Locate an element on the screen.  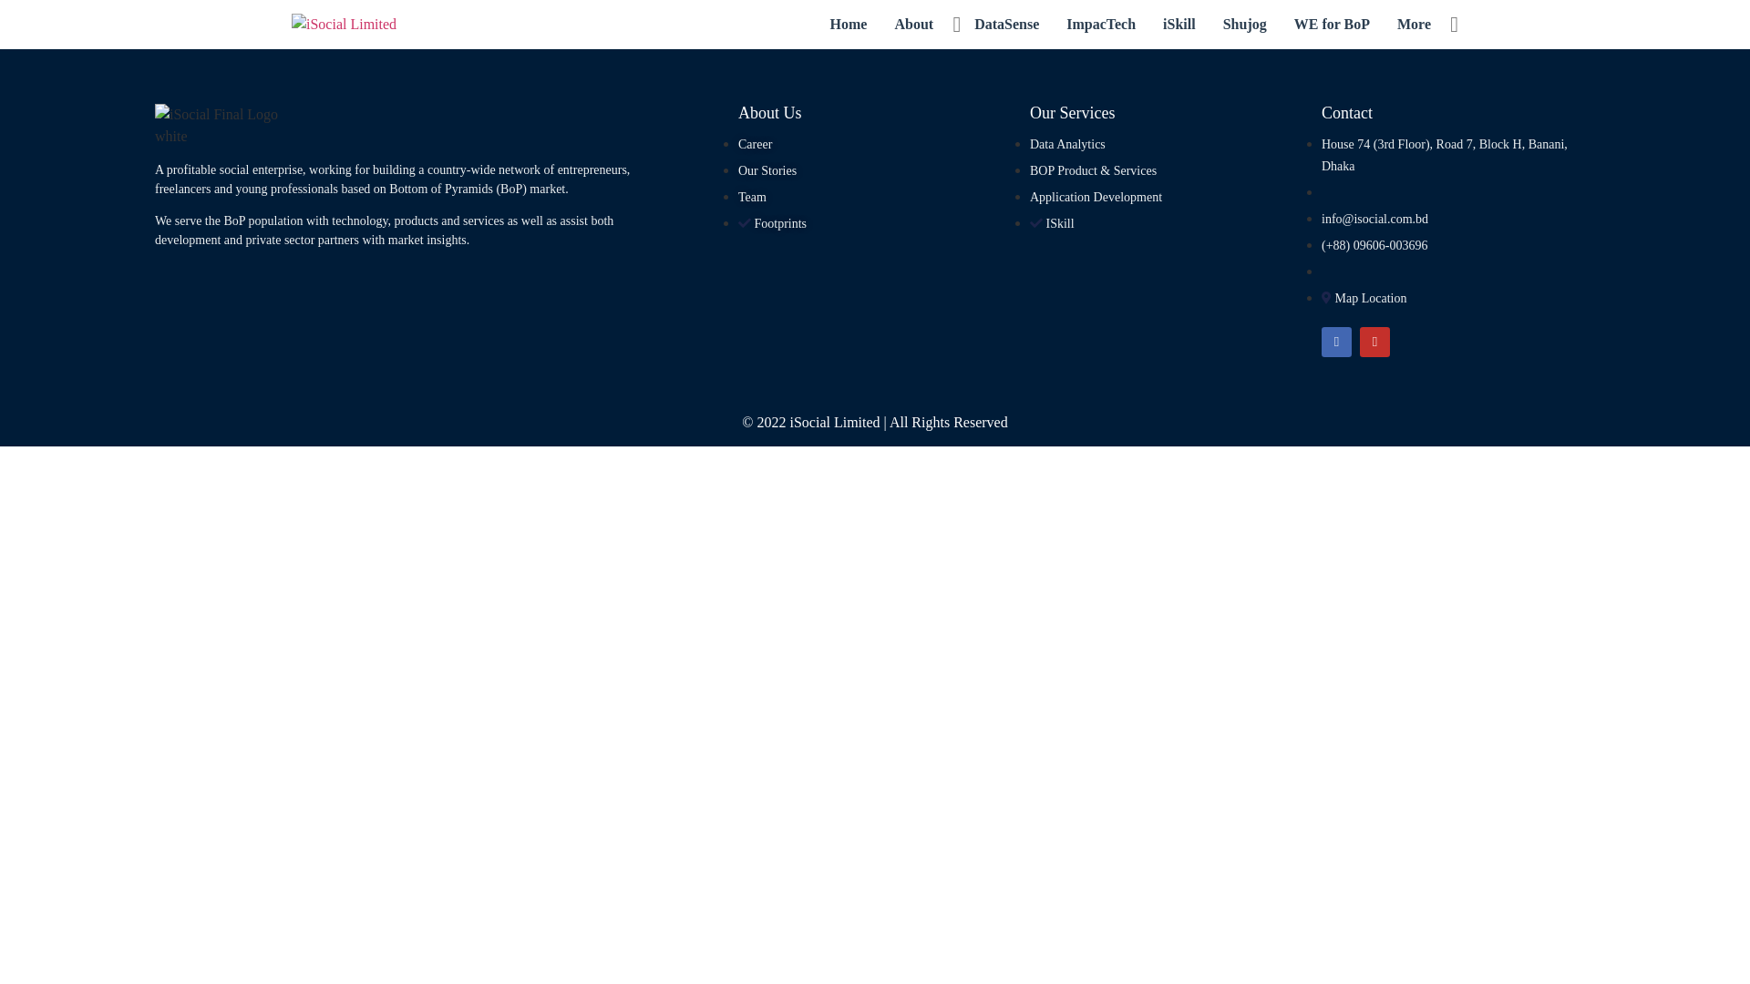
Footprints is located at coordinates (773, 224).